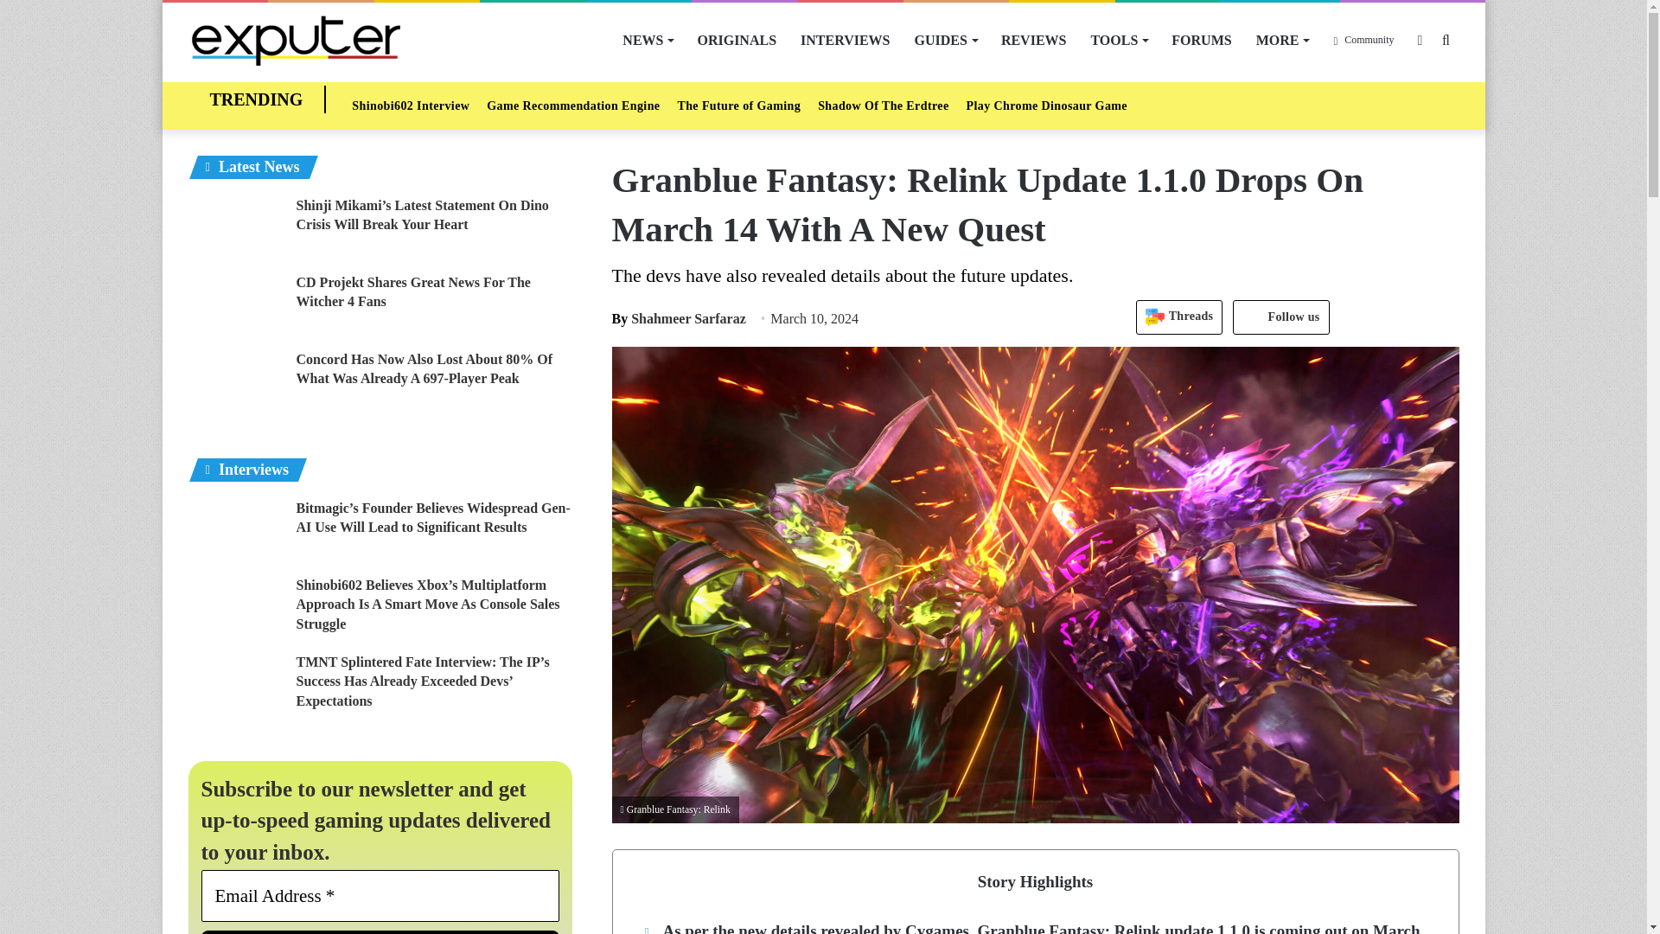  What do you see at coordinates (1034, 40) in the screenshot?
I see `REVIEWS` at bounding box center [1034, 40].